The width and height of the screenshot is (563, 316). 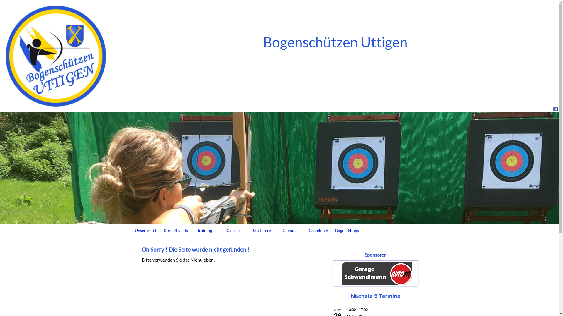 I want to click on Kalender, so click(x=290, y=231).